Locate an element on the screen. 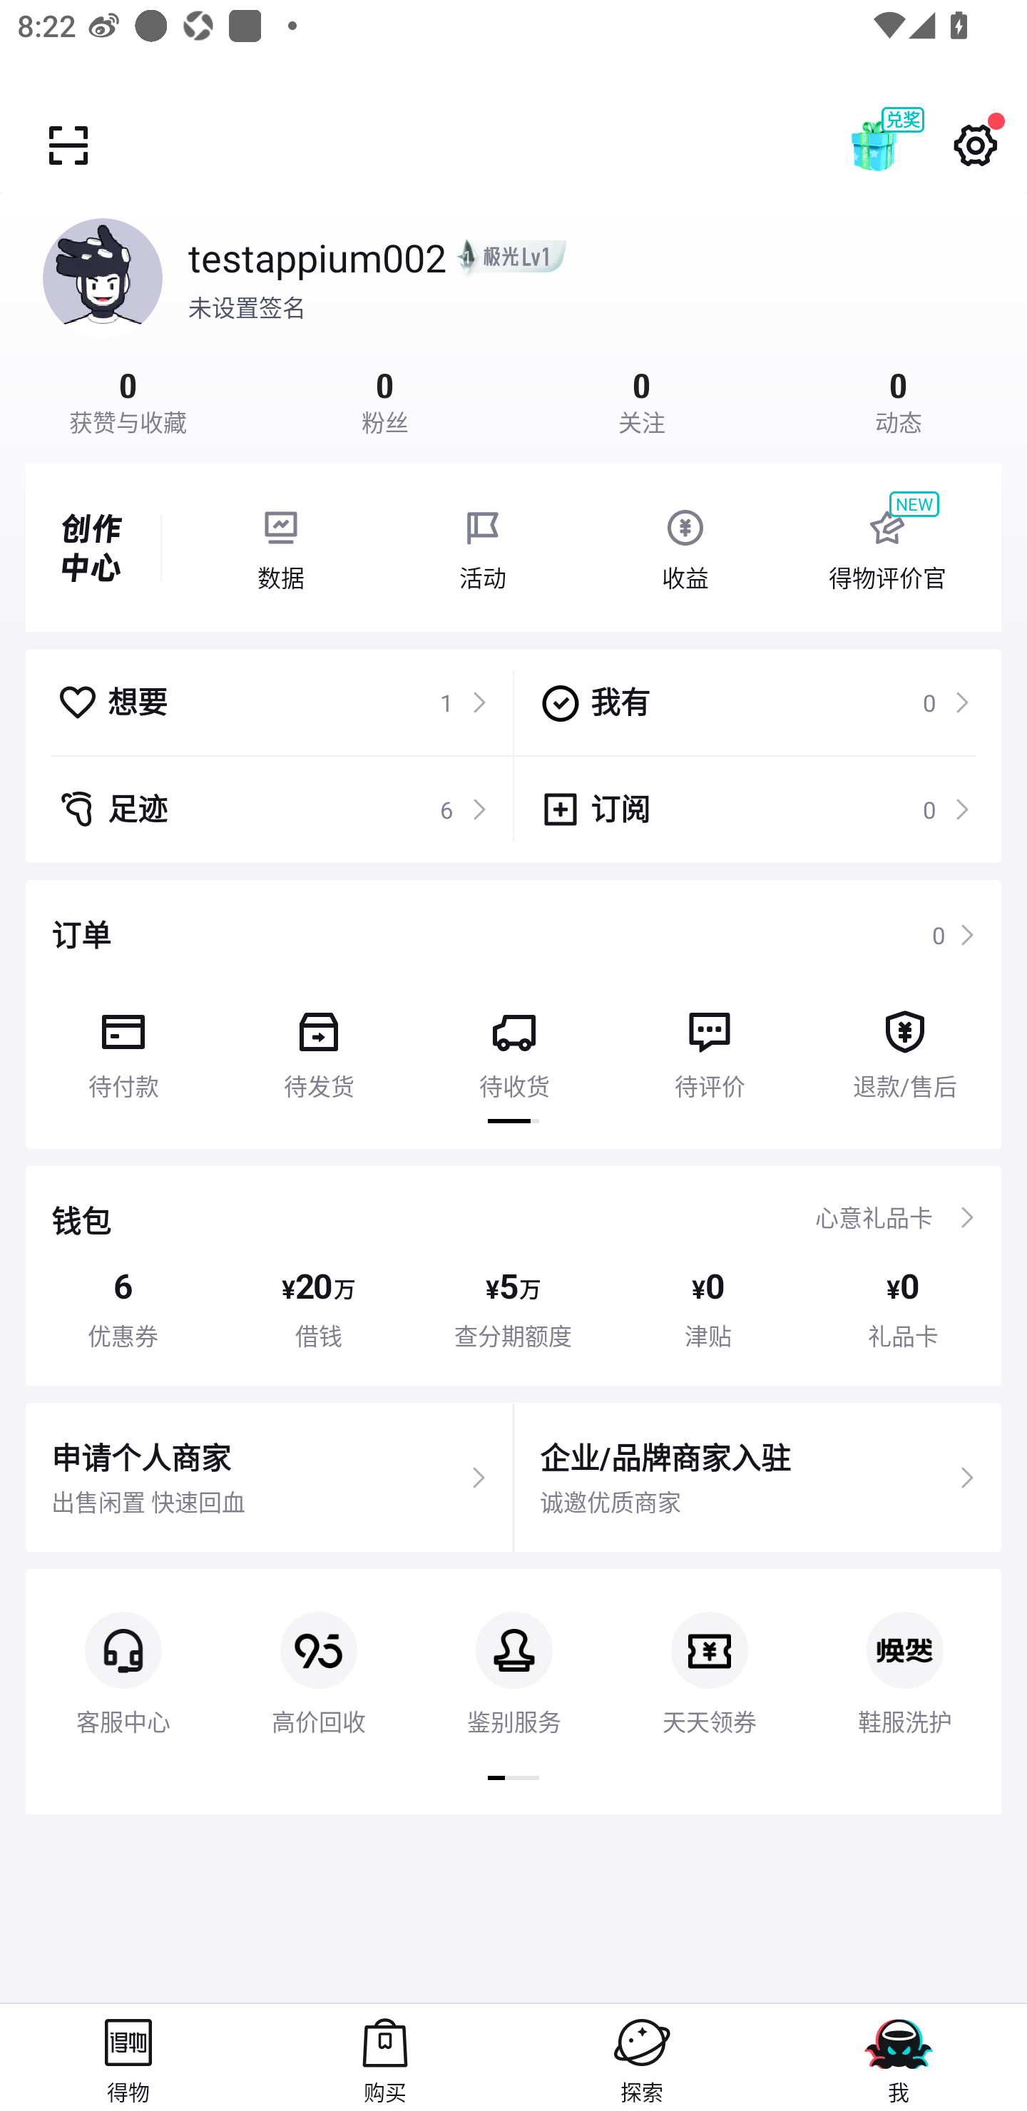  购买 is located at coordinates (385, 2057).